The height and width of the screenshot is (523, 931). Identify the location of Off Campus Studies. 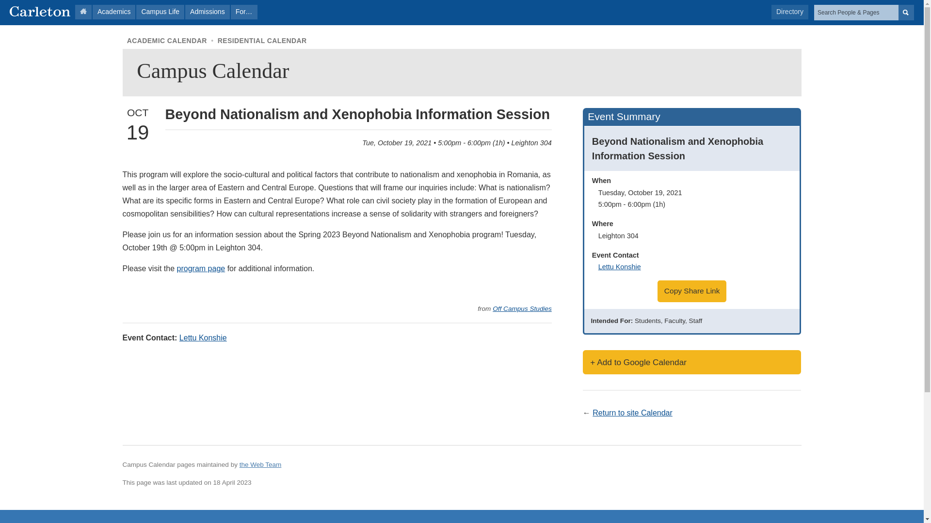
(522, 308).